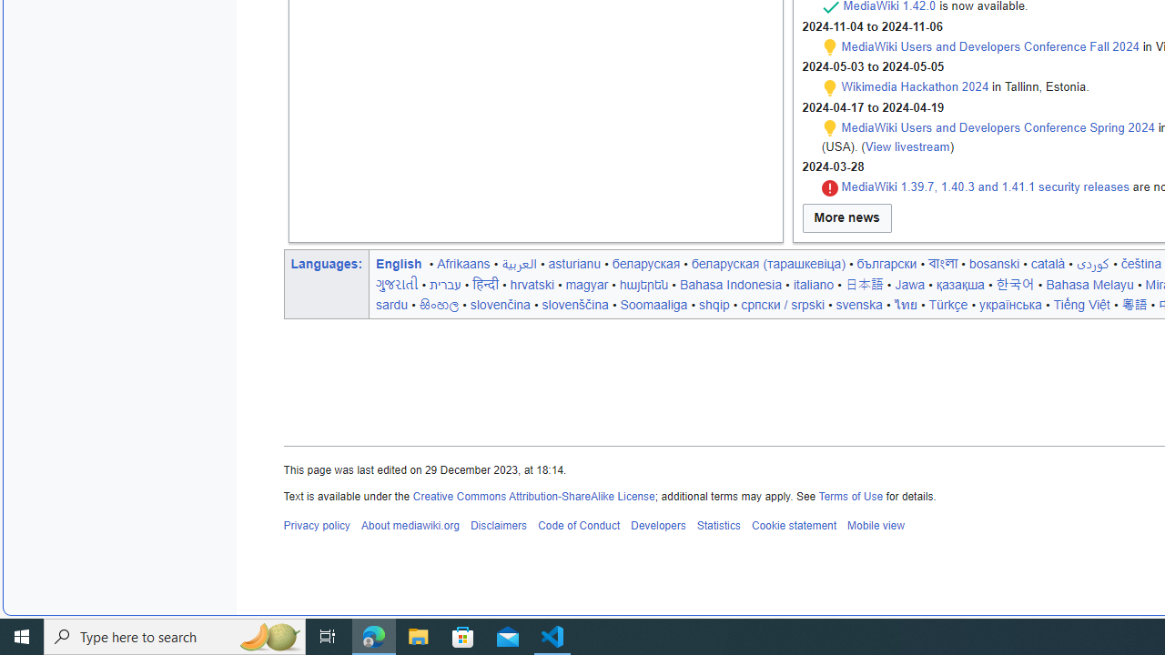  Describe the element at coordinates (990, 46) in the screenshot. I see `MediaWiki Users and Developers Conference Fall 2024` at that location.